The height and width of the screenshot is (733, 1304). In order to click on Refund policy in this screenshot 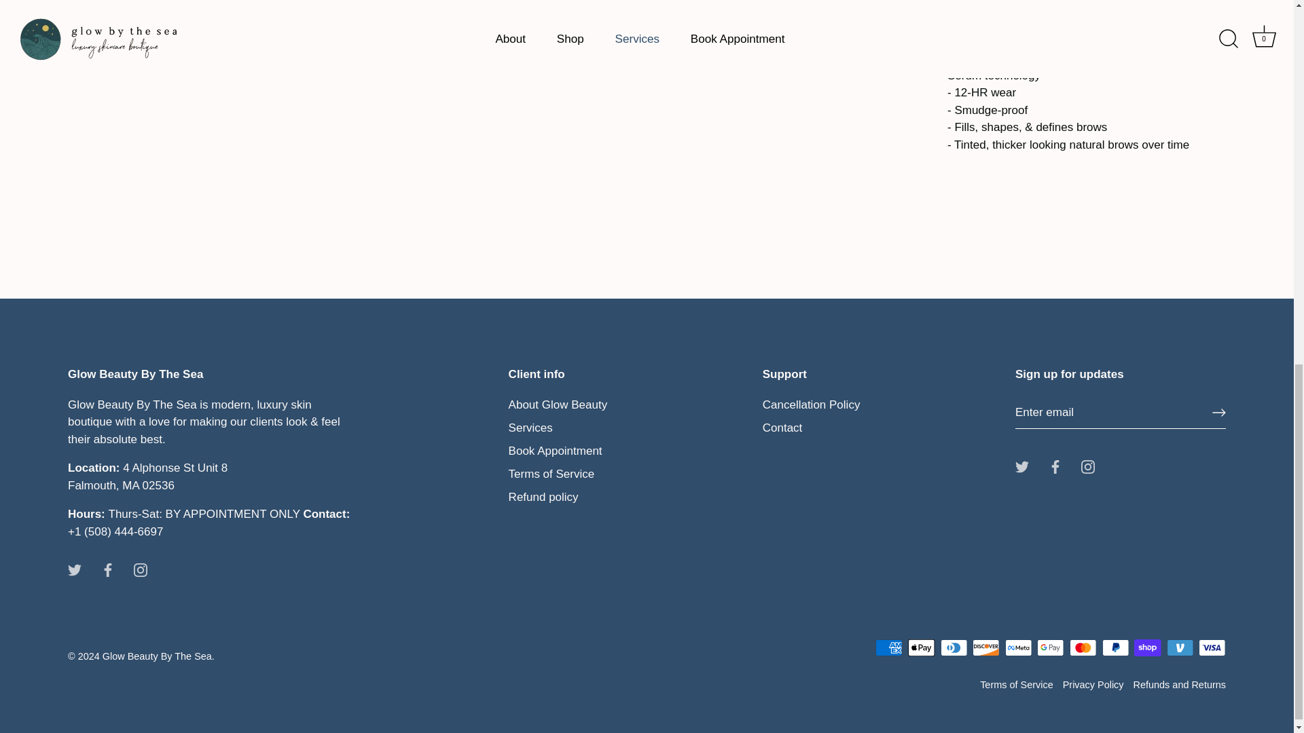, I will do `click(543, 497)`.